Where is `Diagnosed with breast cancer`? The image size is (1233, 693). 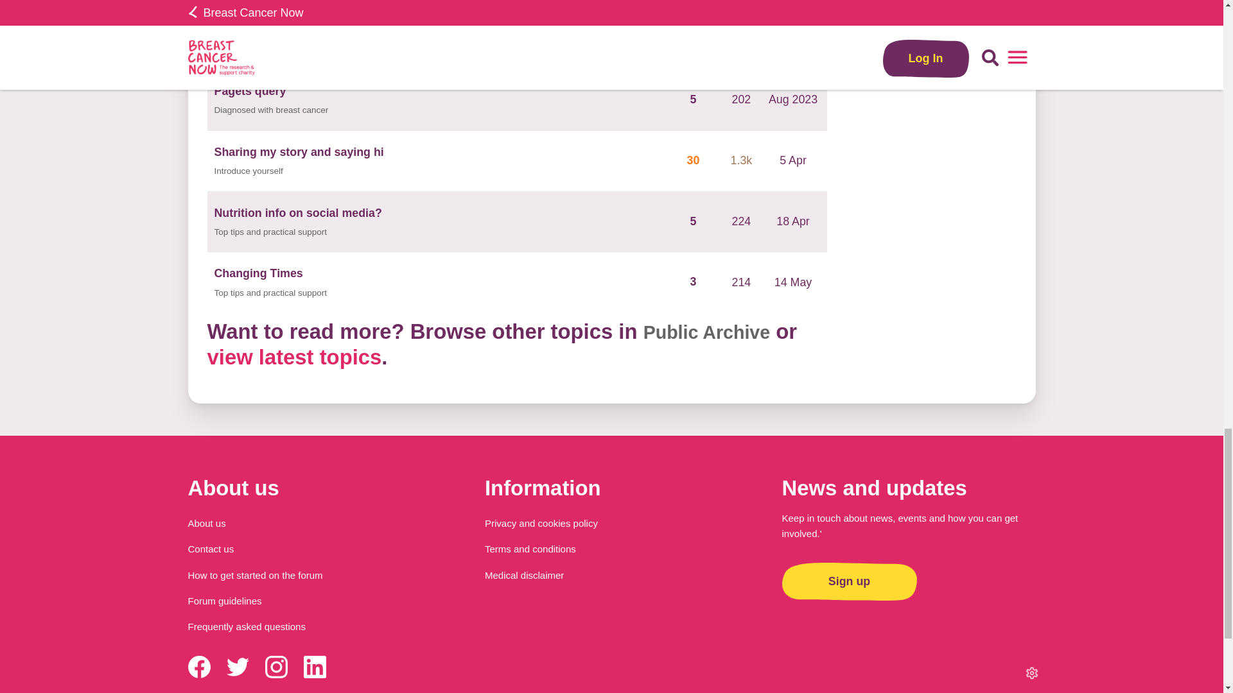
Diagnosed with breast cancer is located at coordinates (272, 49).